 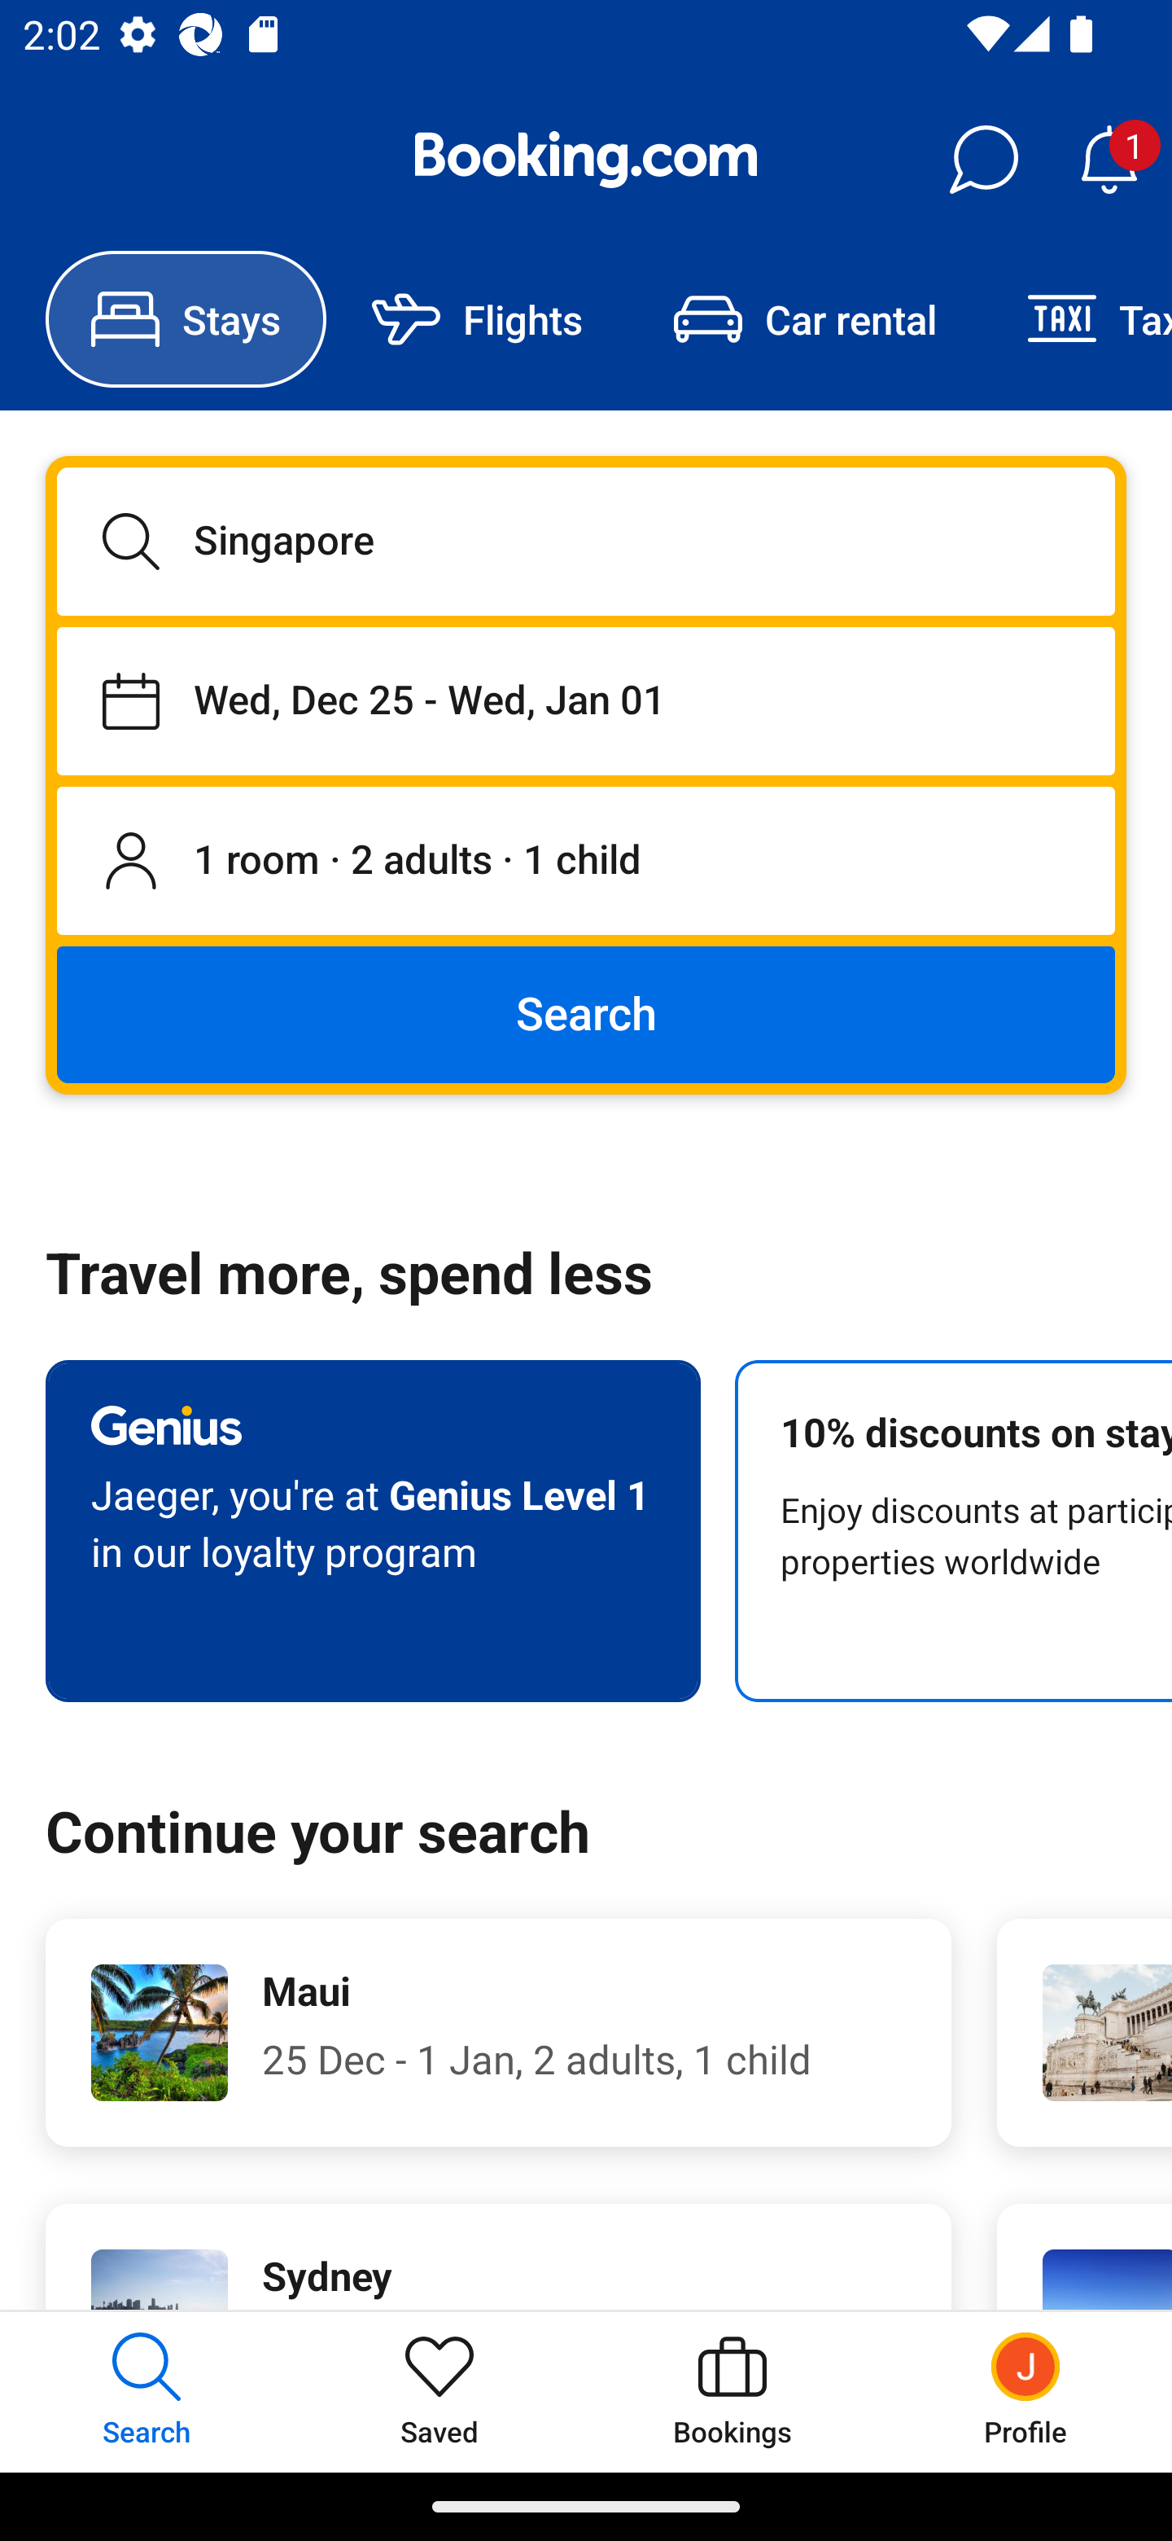 What do you see at coordinates (1025, 2391) in the screenshot?
I see `Profile` at bounding box center [1025, 2391].